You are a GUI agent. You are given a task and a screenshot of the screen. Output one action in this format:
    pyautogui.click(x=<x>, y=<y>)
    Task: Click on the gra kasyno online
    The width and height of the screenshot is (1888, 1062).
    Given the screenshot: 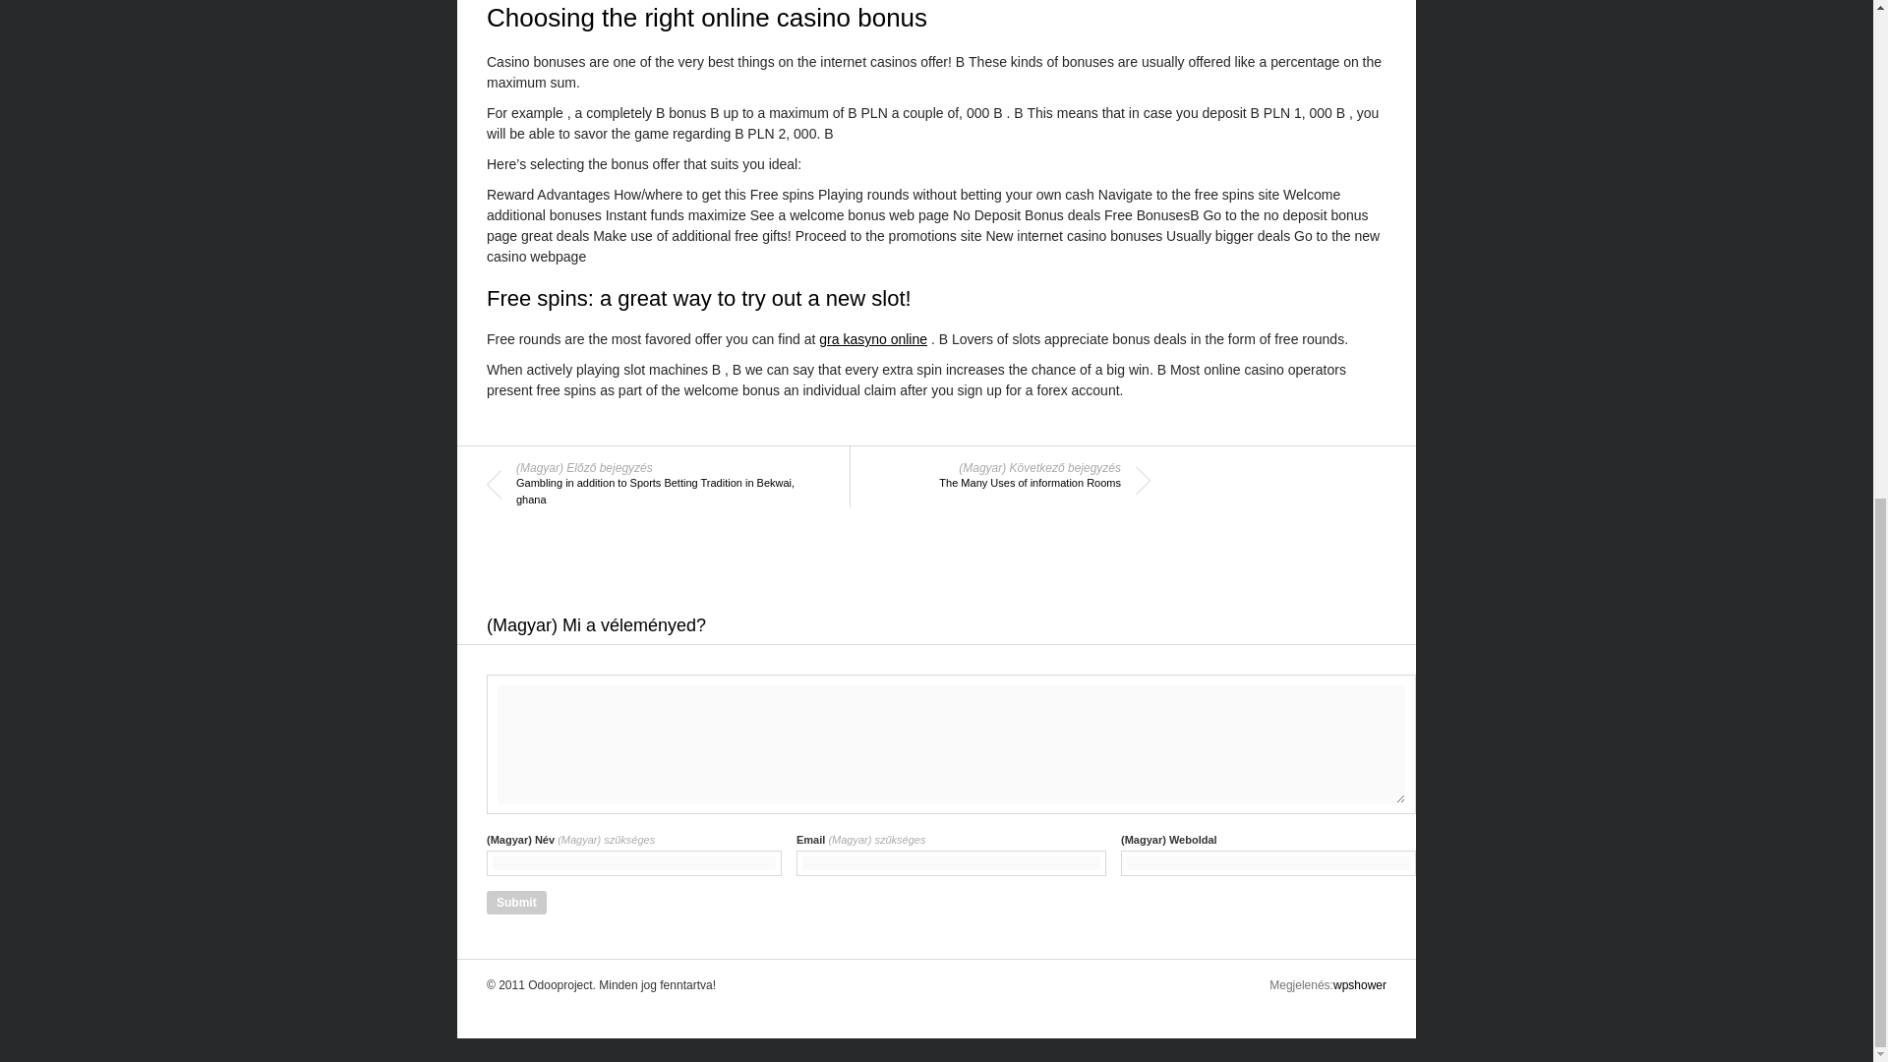 What is the action you would take?
    pyautogui.click(x=873, y=338)
    